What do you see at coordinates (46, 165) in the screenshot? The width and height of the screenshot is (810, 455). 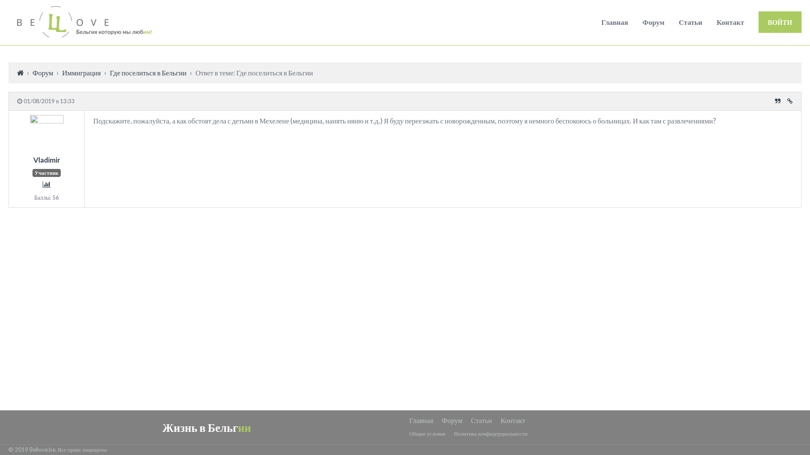 I see `Vladimir` at bounding box center [46, 165].